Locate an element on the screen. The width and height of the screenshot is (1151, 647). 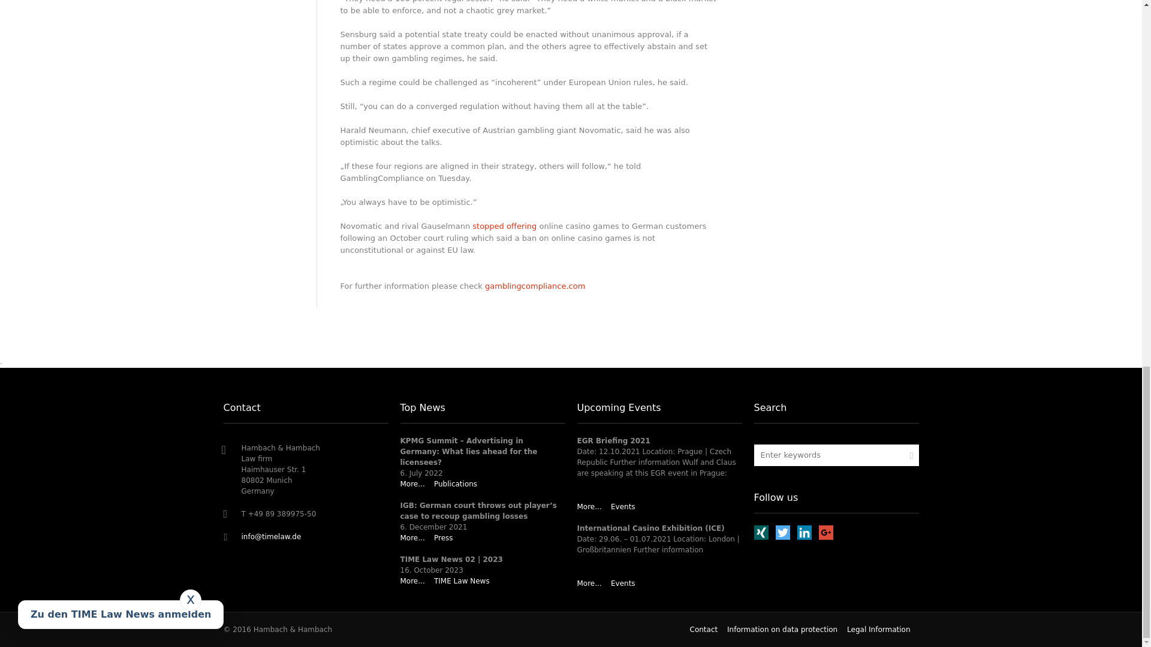
TIME Law News is located at coordinates (462, 581).